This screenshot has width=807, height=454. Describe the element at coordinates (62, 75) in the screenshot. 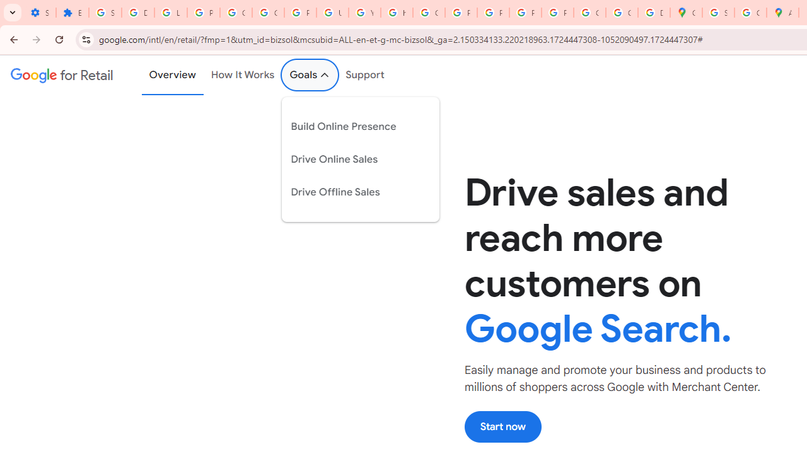

I see `Google for Retail` at that location.